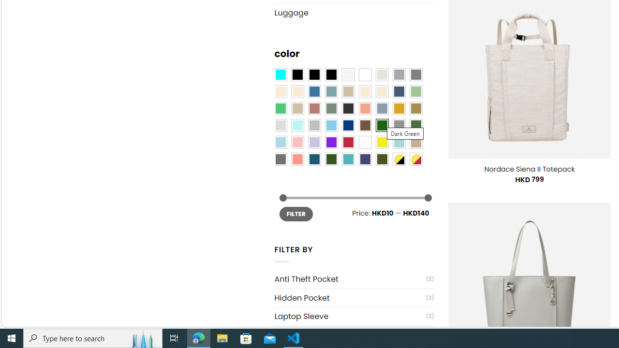  What do you see at coordinates (382, 159) in the screenshot?
I see `Army Green` at bounding box center [382, 159].